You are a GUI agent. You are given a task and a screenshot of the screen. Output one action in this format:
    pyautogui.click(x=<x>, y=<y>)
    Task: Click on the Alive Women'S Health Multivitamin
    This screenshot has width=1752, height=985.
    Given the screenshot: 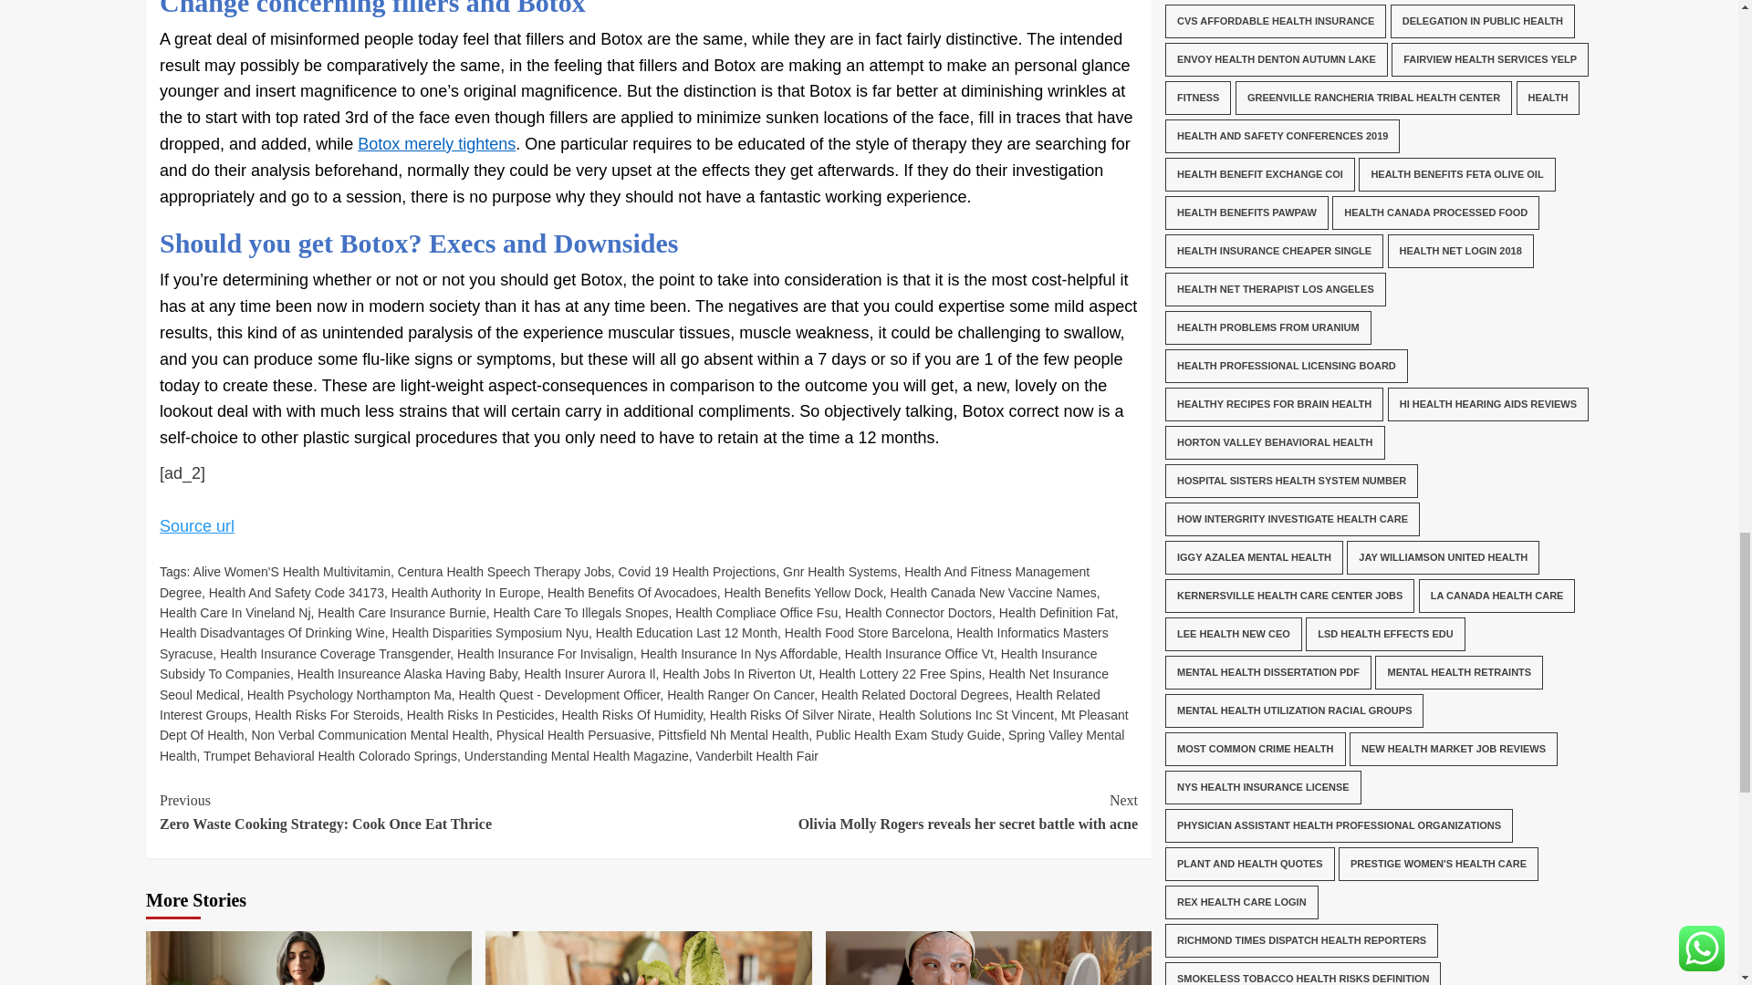 What is the action you would take?
    pyautogui.click(x=292, y=571)
    